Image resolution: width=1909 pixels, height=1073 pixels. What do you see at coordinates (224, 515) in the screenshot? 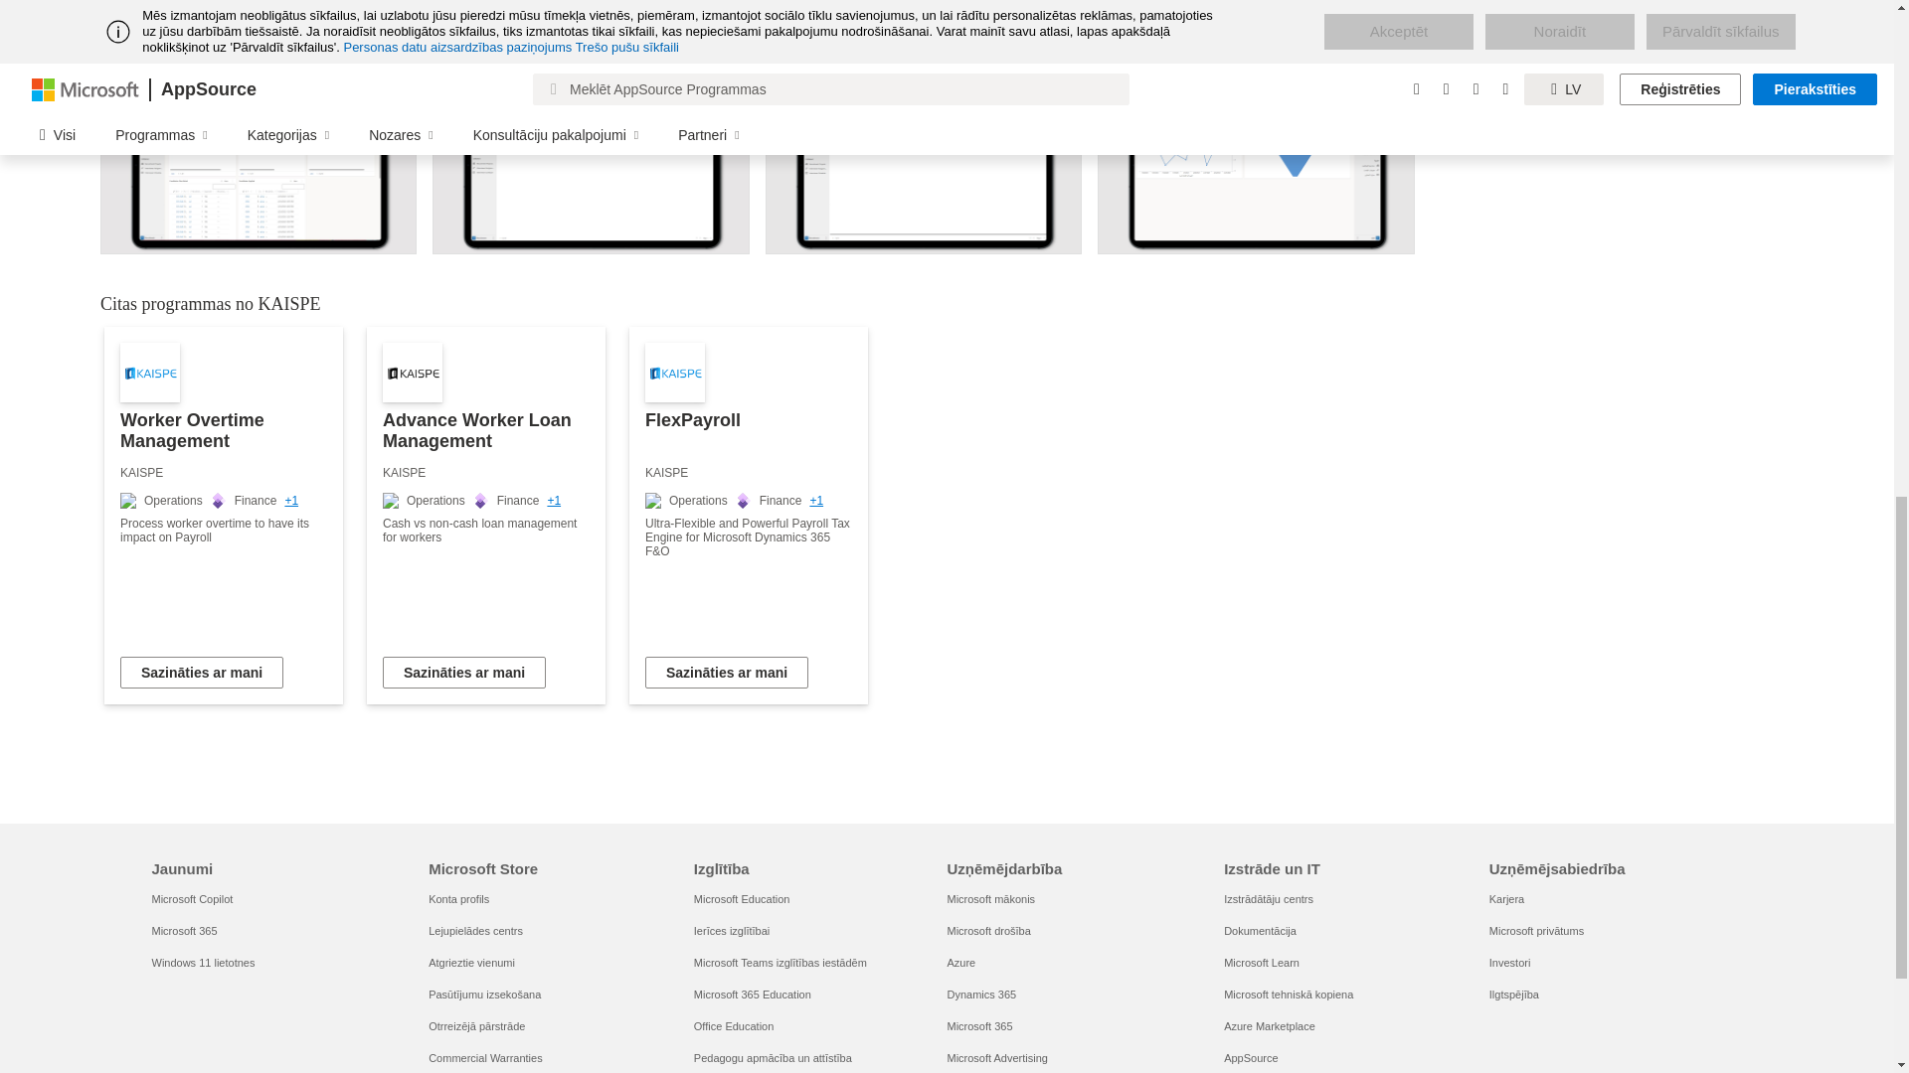
I see `Worker Overtime Management` at bounding box center [224, 515].